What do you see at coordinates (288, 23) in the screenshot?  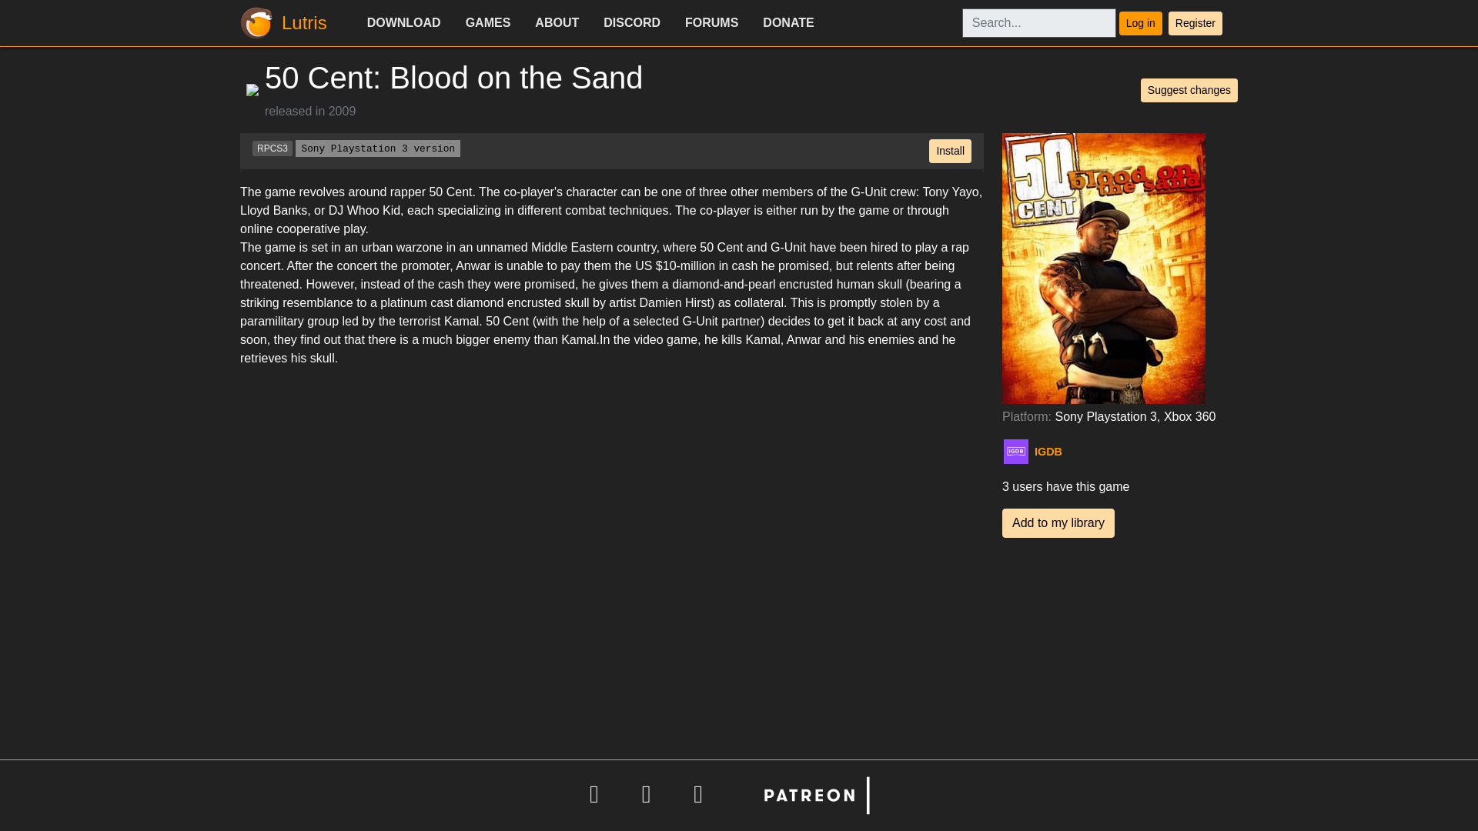 I see `Lutris` at bounding box center [288, 23].